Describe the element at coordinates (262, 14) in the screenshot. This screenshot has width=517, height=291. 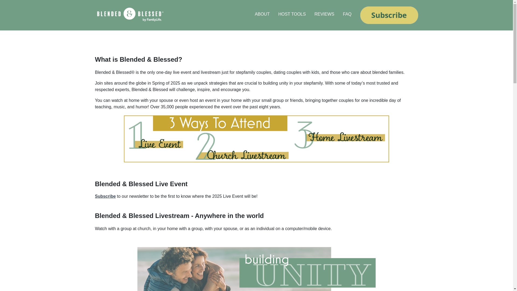
I see `ABOUT` at that location.